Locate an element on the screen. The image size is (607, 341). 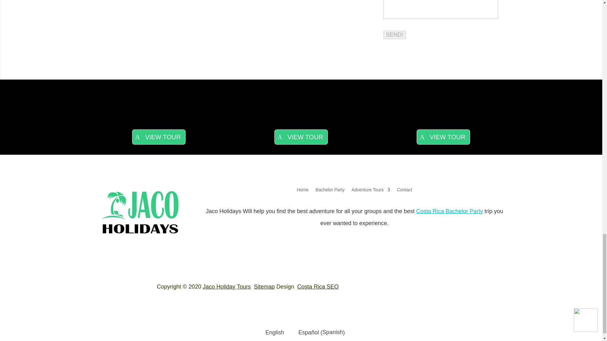
Sitemap is located at coordinates (264, 287).